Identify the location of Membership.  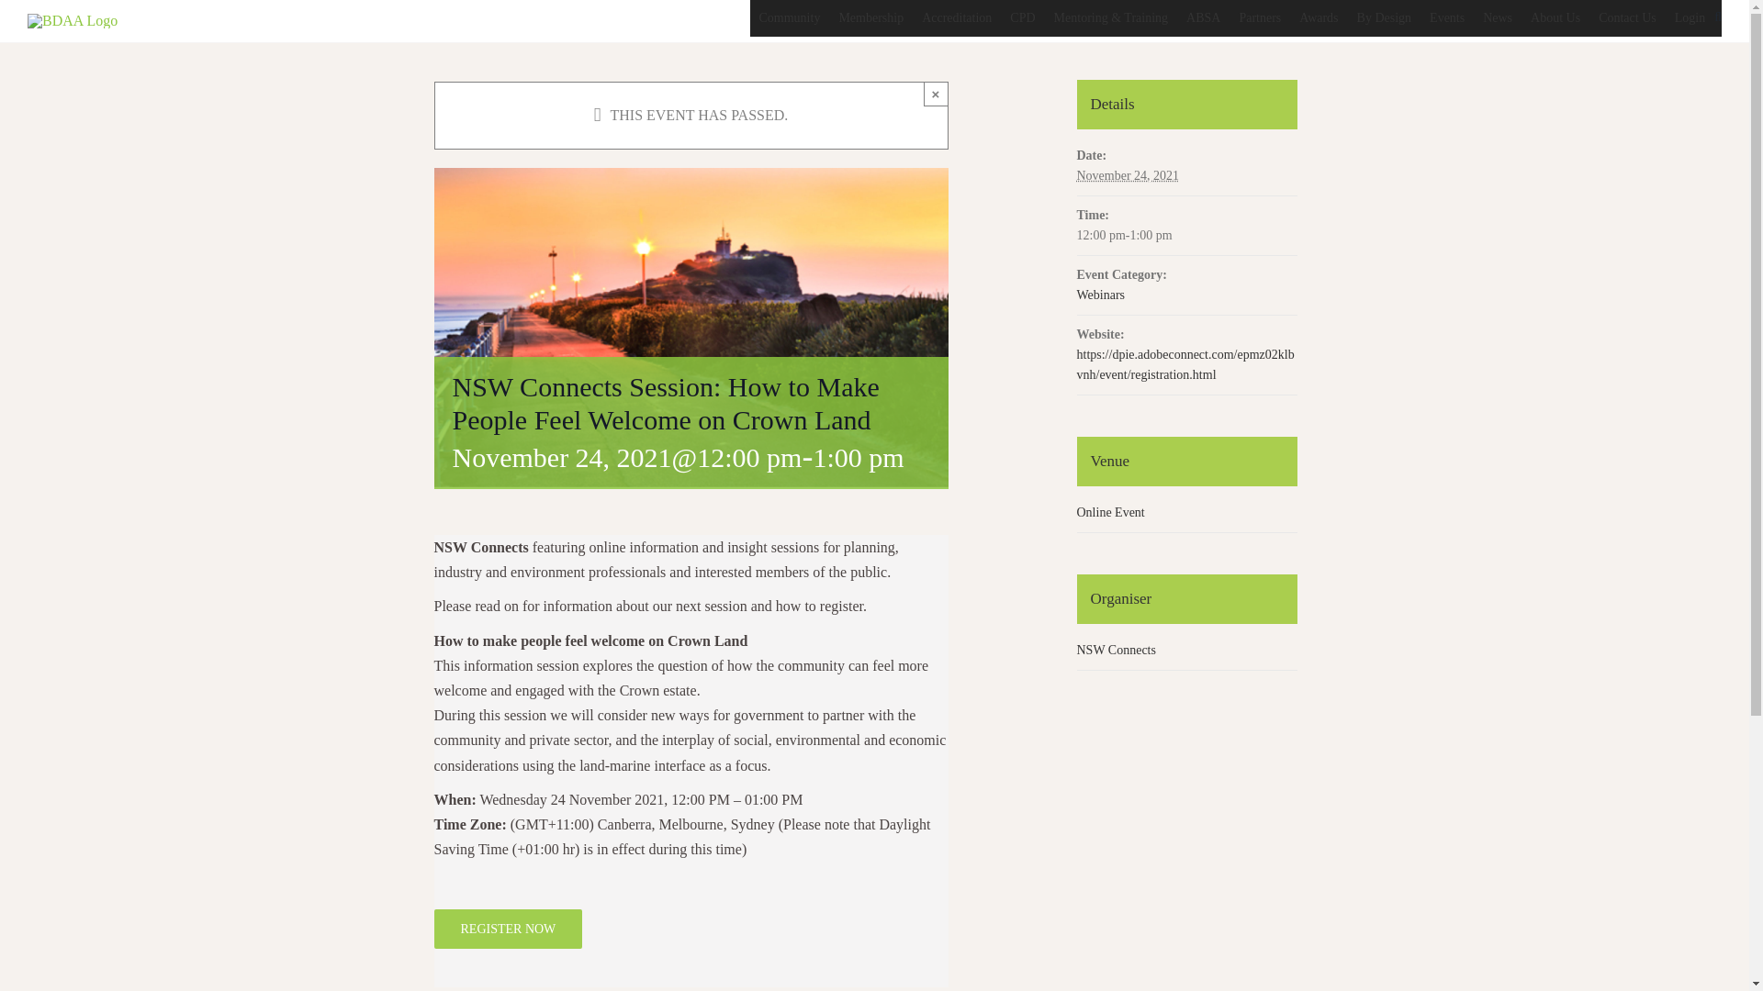
(870, 18).